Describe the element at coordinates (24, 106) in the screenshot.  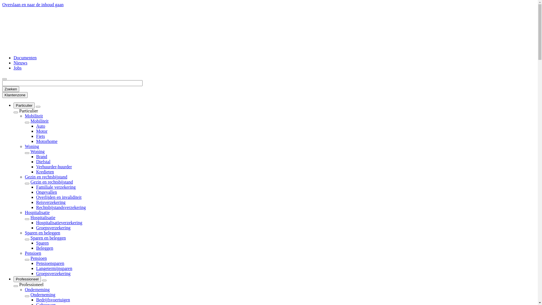
I see `Particulier` at that location.